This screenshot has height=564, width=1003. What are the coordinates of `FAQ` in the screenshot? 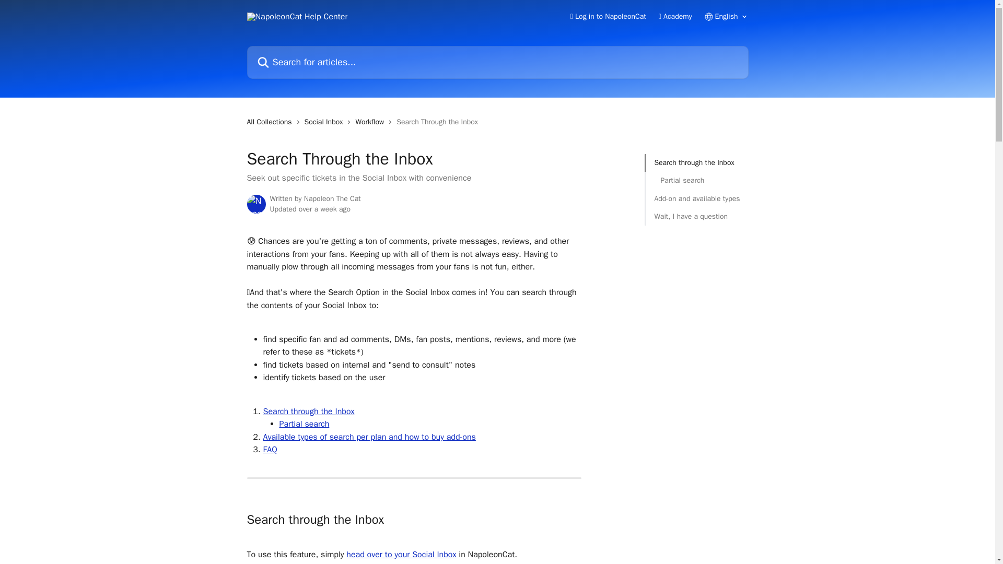 It's located at (270, 449).